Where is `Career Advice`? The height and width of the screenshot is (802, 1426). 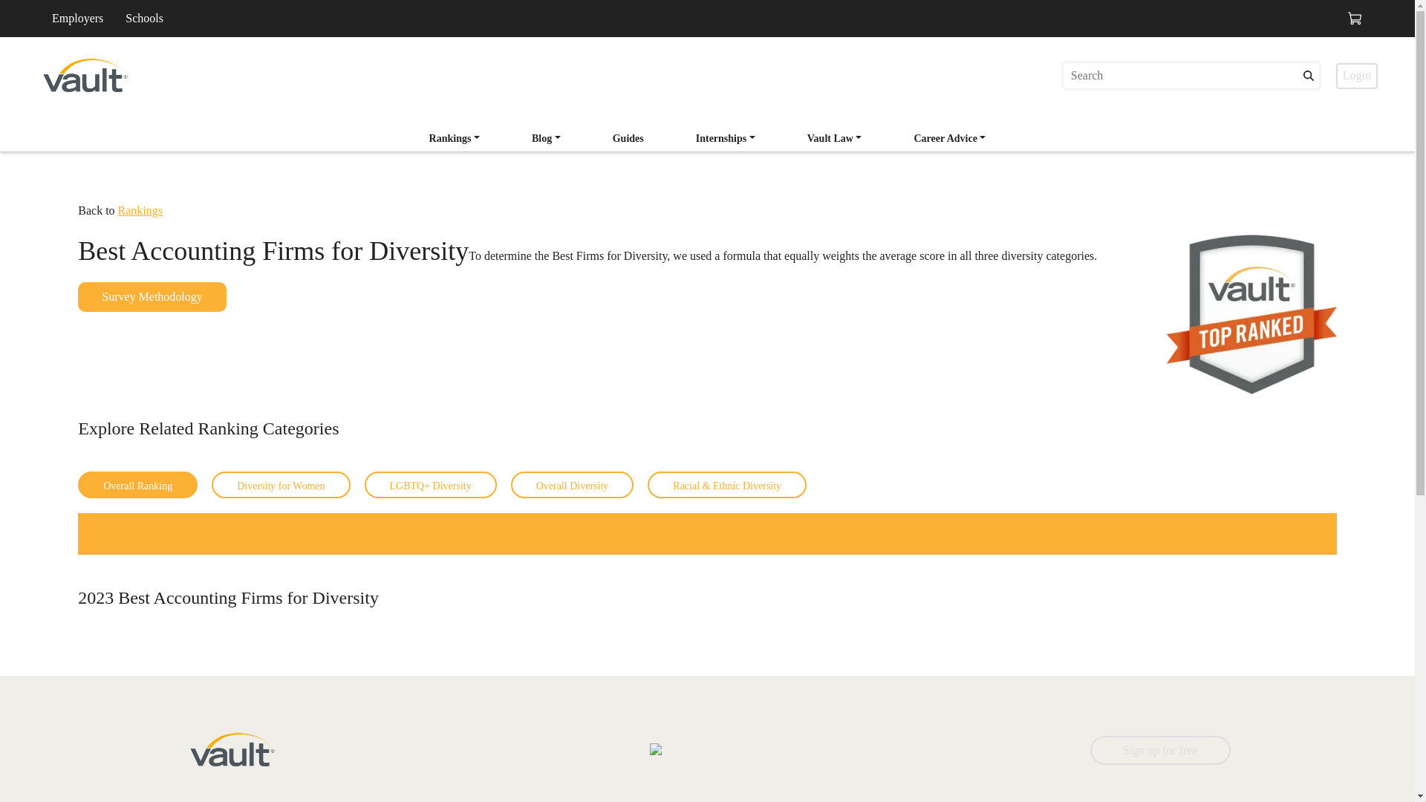
Career Advice is located at coordinates (835, 140).